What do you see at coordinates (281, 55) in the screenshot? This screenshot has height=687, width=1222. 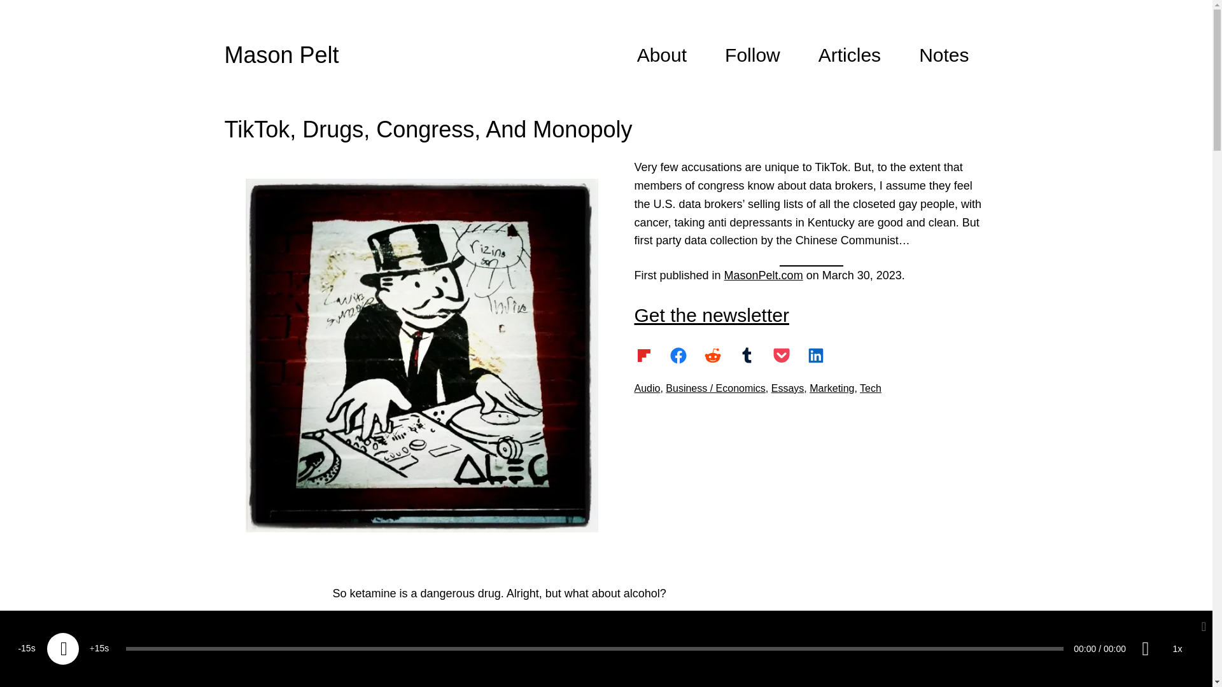 I see `Mason Pelt` at bounding box center [281, 55].